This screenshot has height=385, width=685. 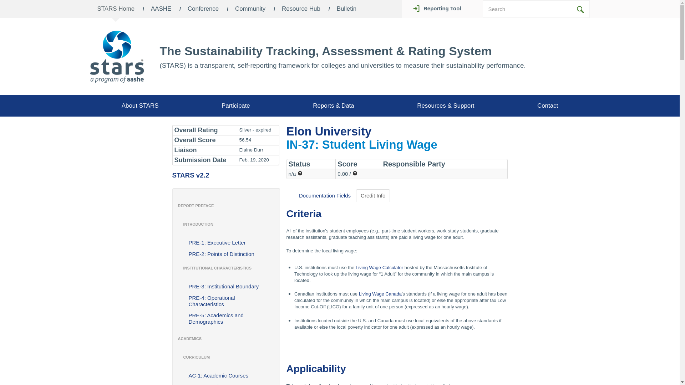 What do you see at coordinates (226, 254) in the screenshot?
I see `PRE-2: Points of Distinction` at bounding box center [226, 254].